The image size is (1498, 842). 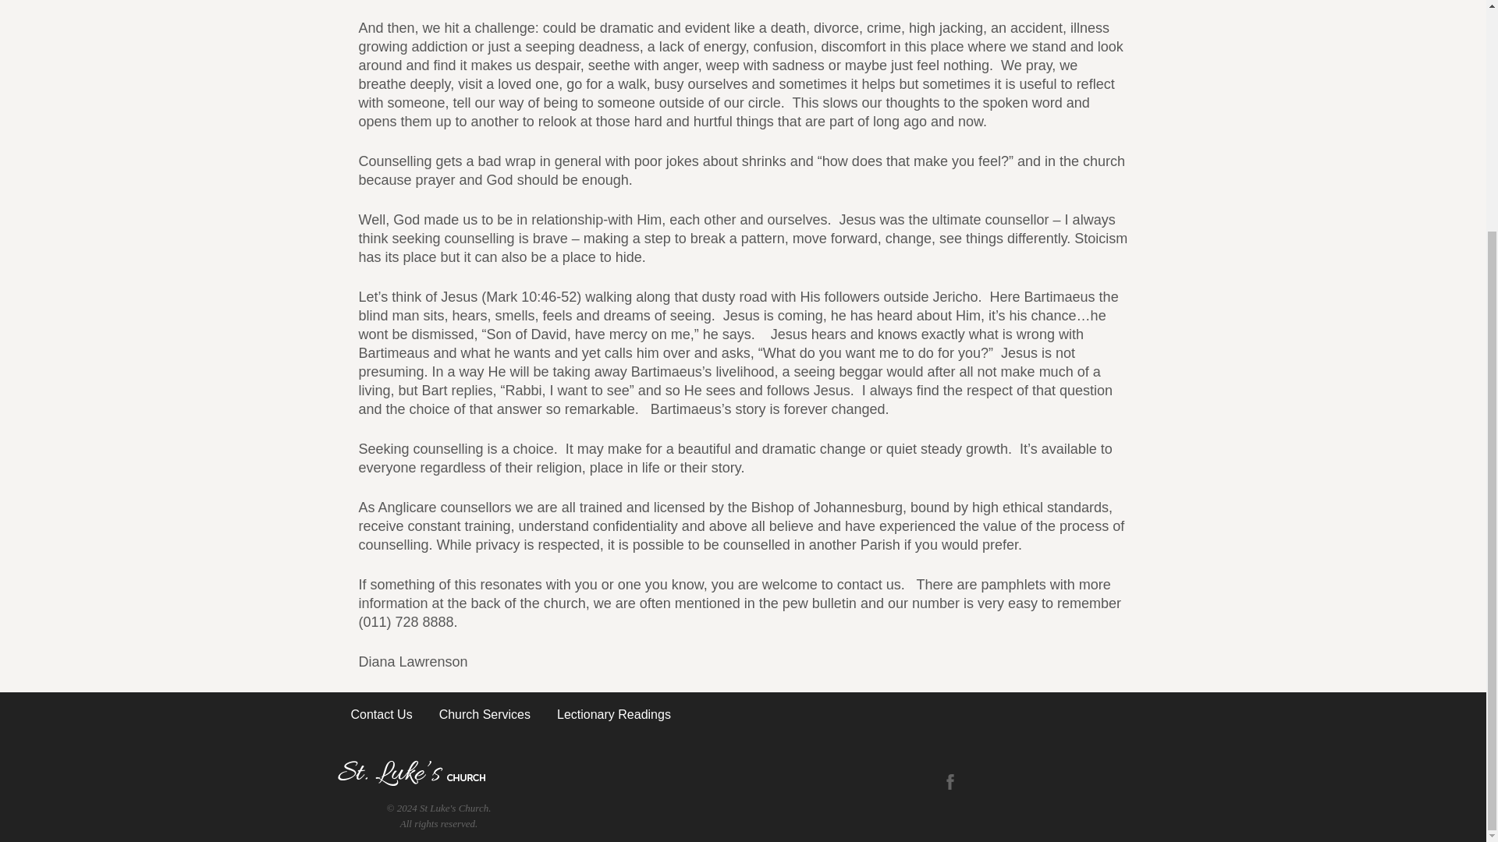 What do you see at coordinates (484, 714) in the screenshot?
I see `Church Services` at bounding box center [484, 714].